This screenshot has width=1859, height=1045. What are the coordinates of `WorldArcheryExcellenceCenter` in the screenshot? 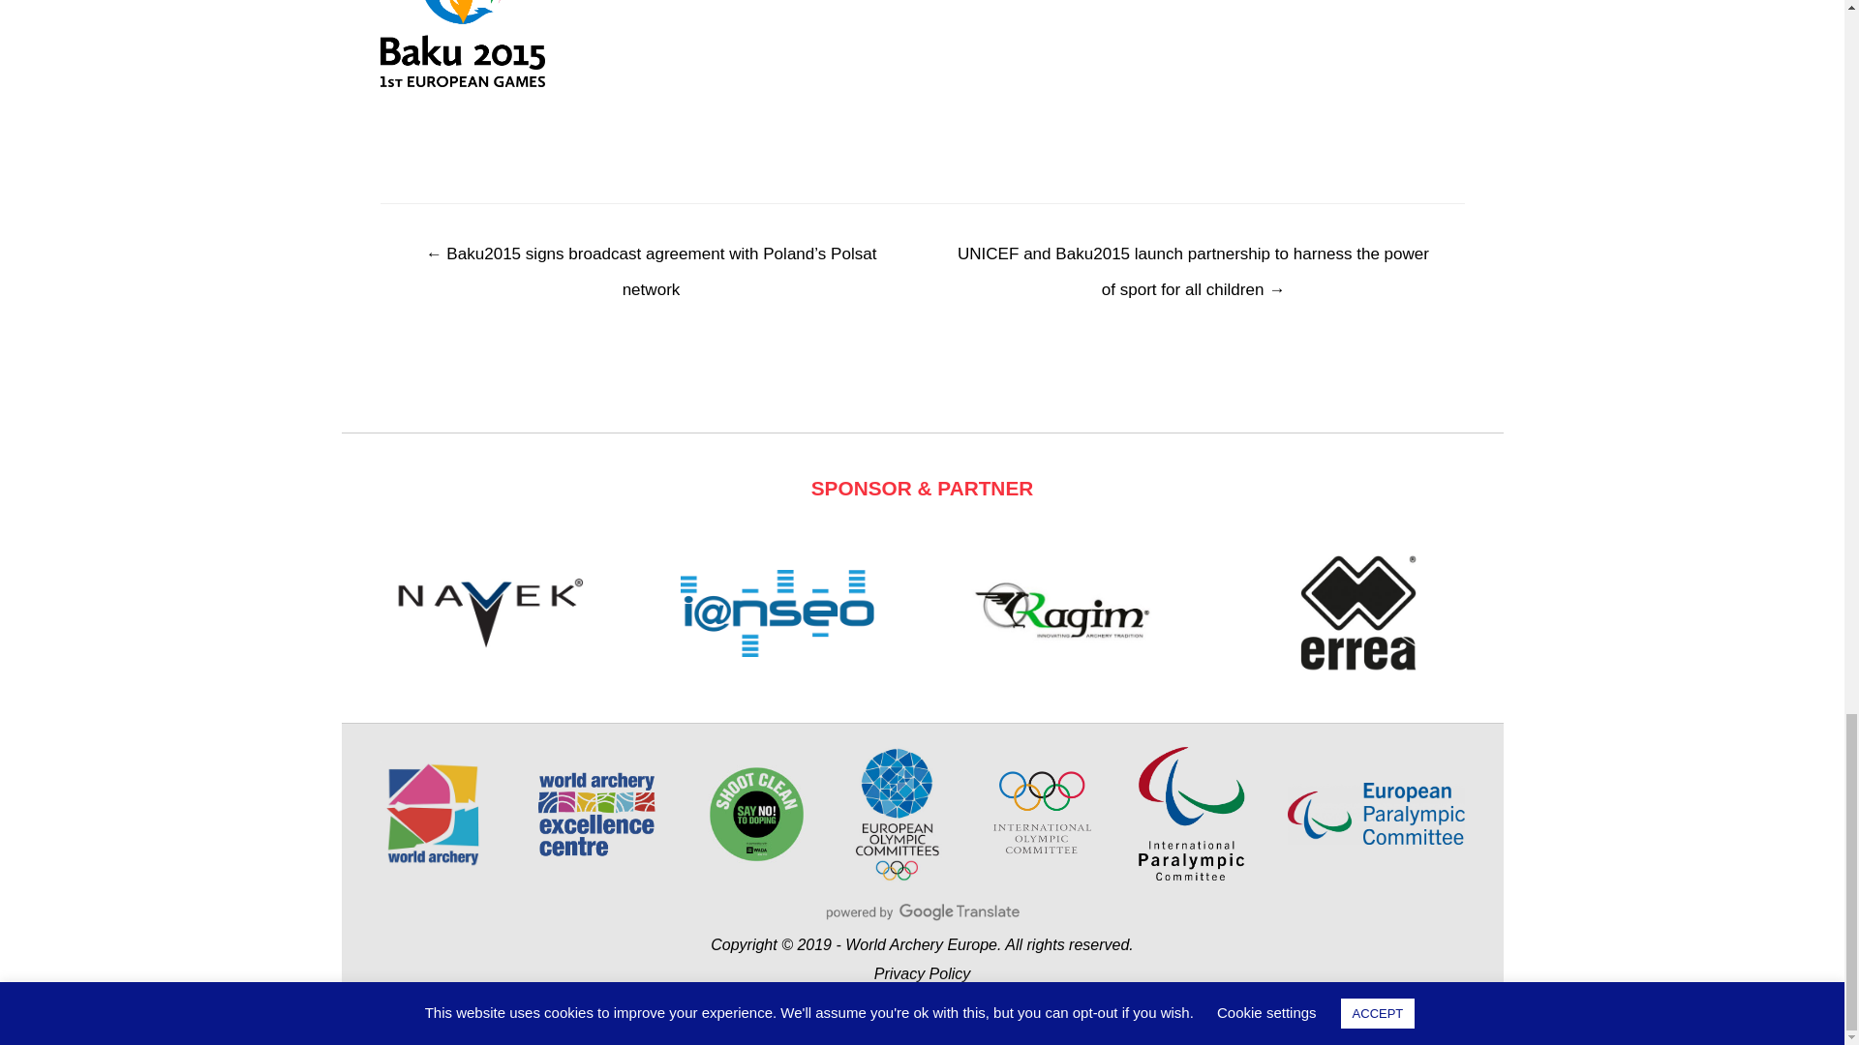 It's located at (596, 814).